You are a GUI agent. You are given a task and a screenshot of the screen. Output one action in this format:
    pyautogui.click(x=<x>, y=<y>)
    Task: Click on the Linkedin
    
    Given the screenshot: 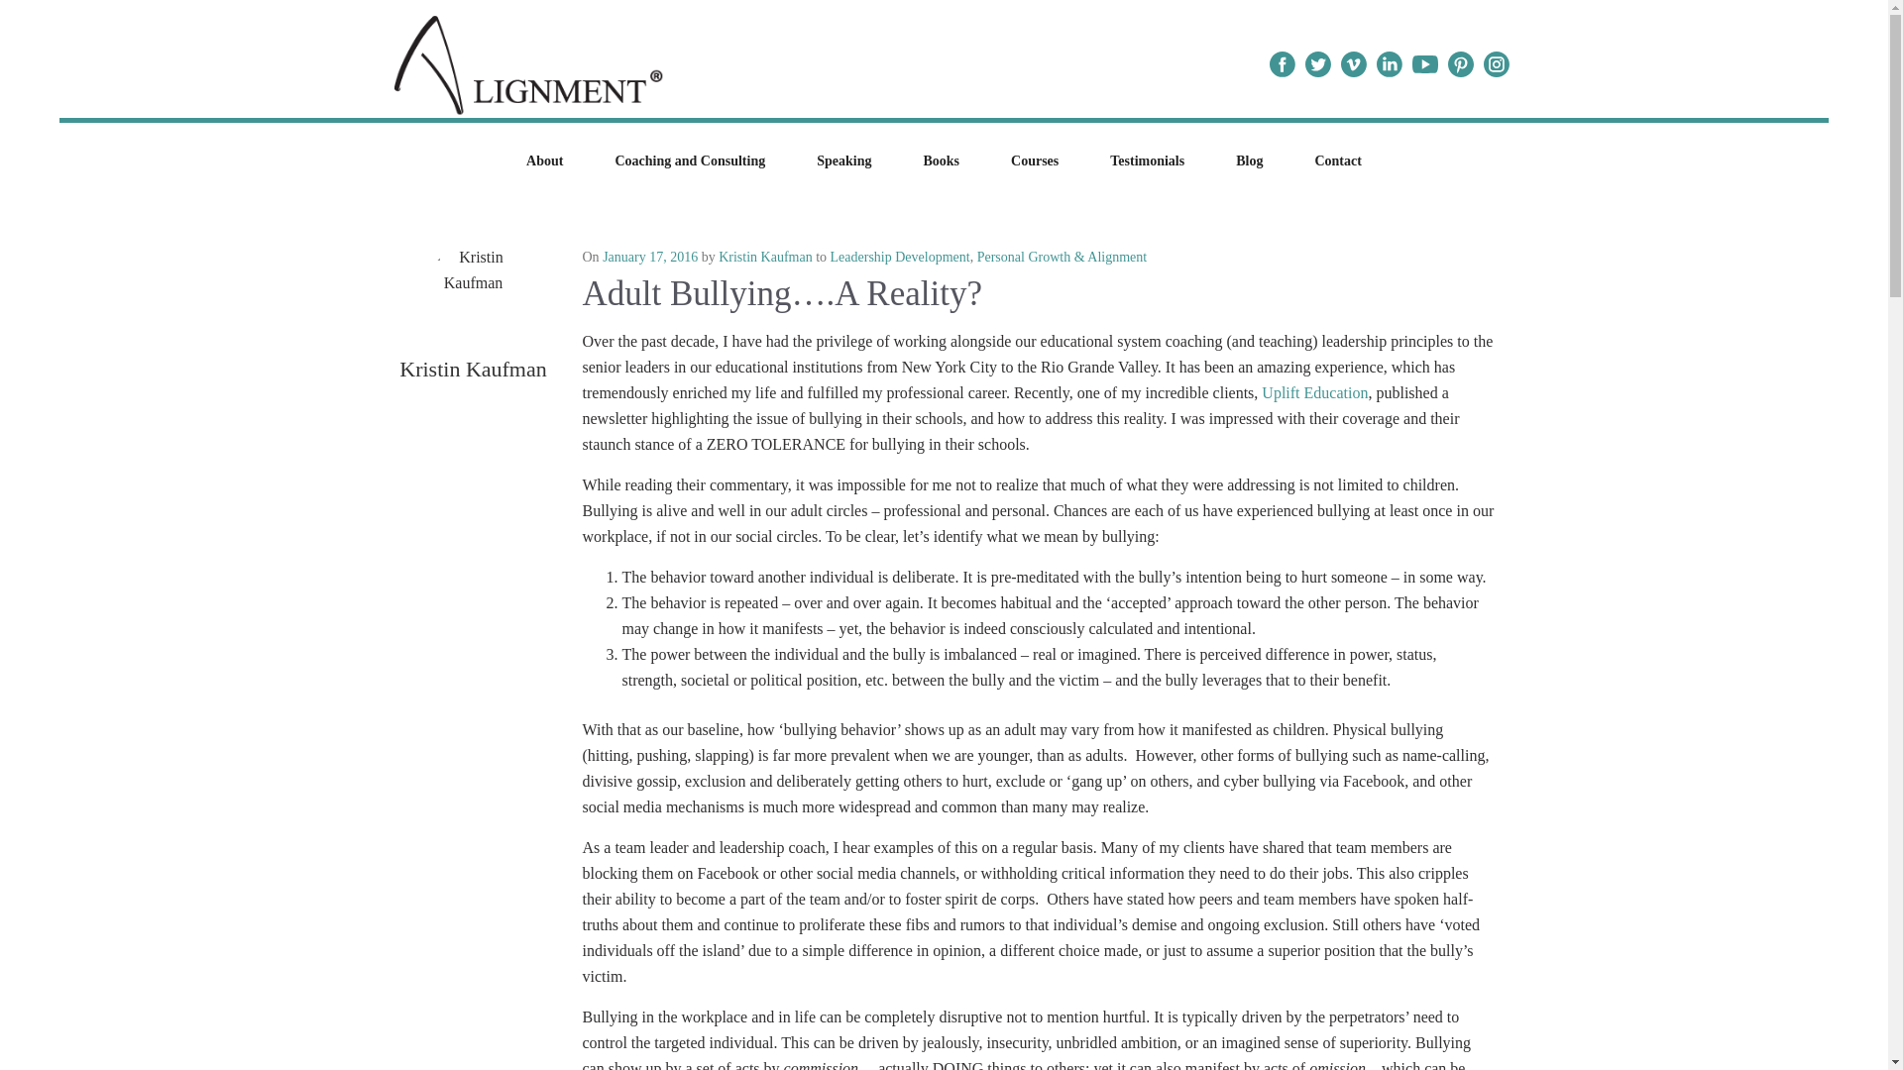 What is the action you would take?
    pyautogui.click(x=1390, y=63)
    